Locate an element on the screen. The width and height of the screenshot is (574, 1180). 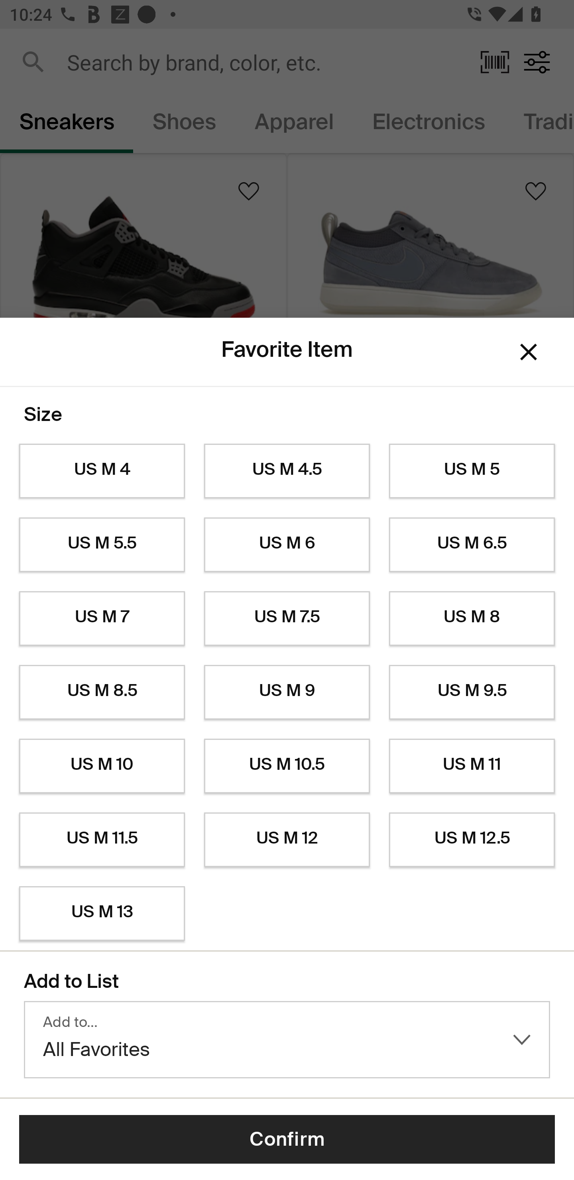
US M 7 is located at coordinates (102, 619).